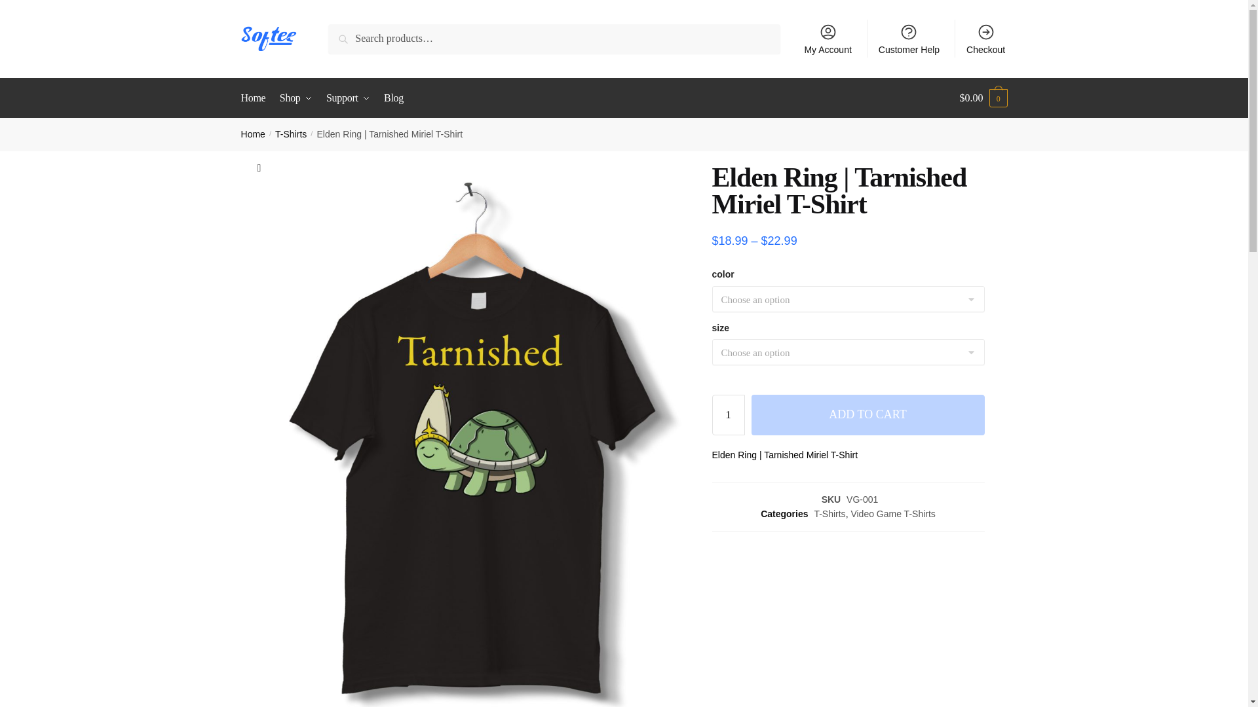 This screenshot has height=707, width=1258. Describe the element at coordinates (828, 38) in the screenshot. I see `My Account` at that location.